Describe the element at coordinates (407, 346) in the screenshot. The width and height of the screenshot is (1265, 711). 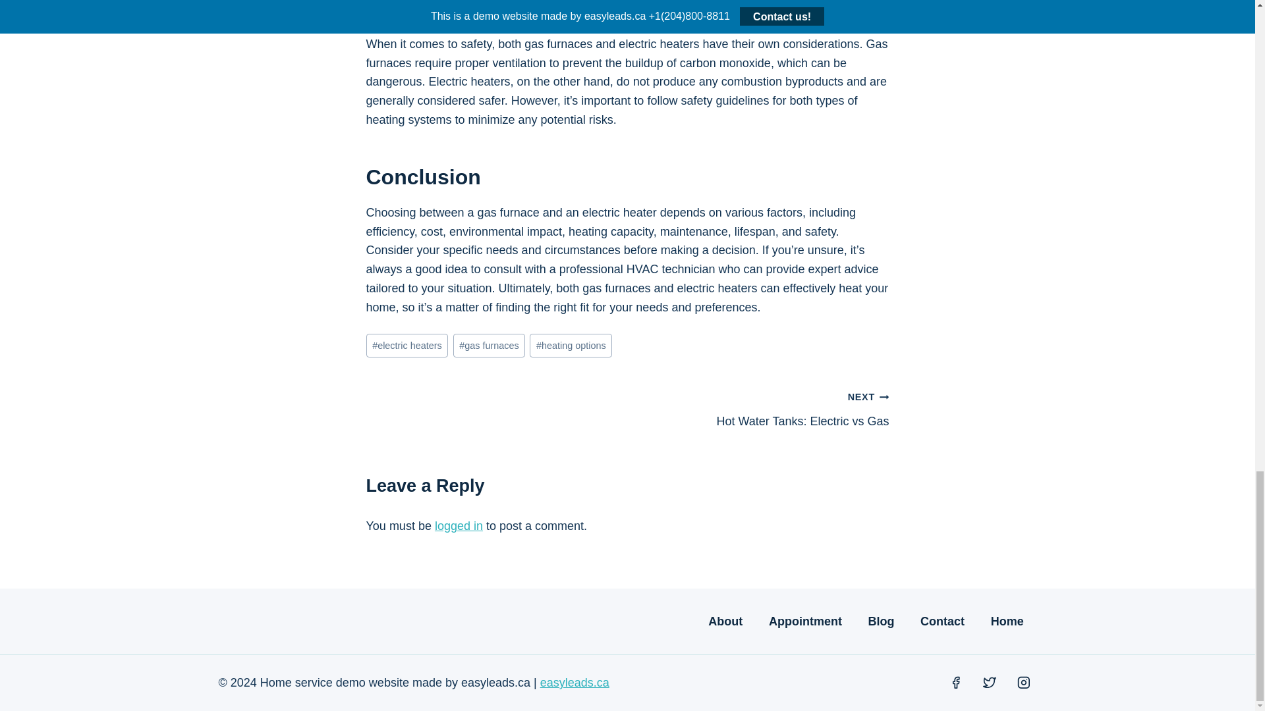
I see `logged in` at that location.